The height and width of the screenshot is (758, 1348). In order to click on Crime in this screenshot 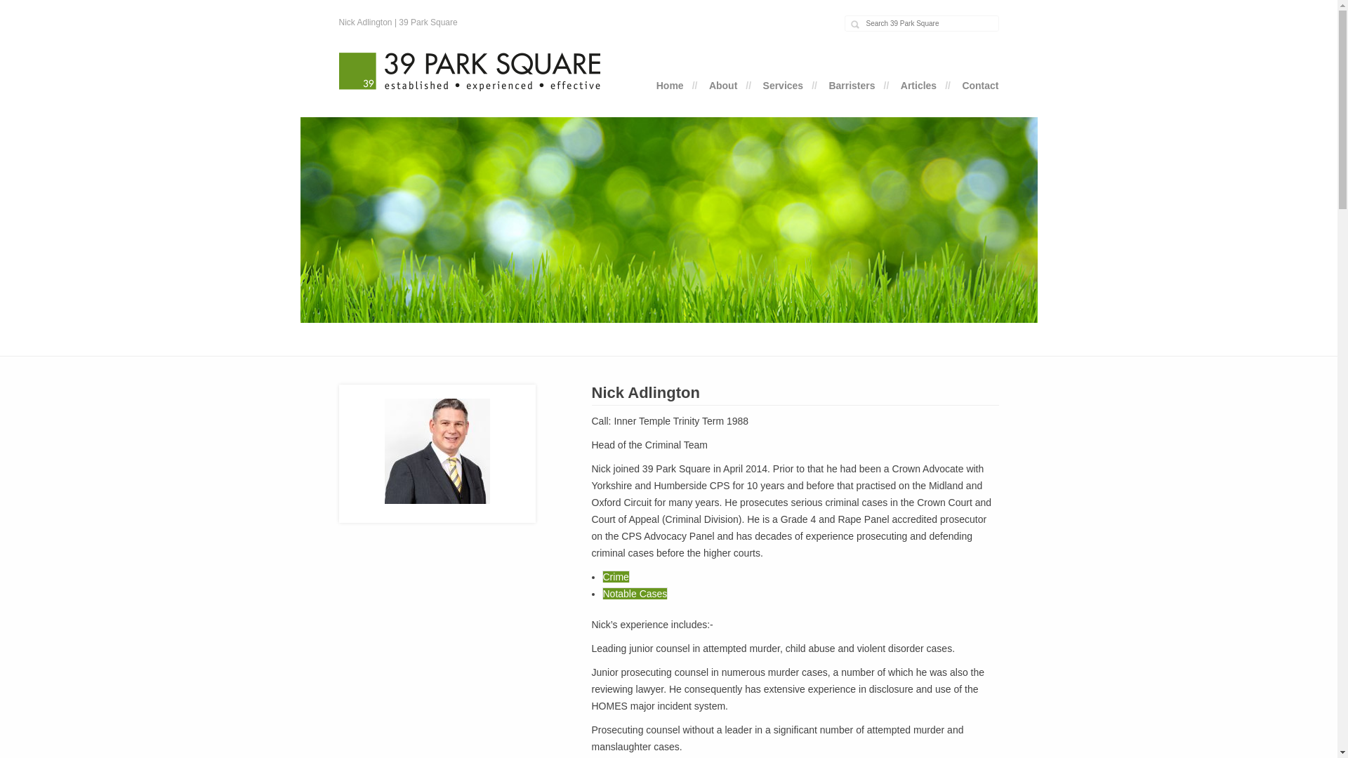, I will do `click(616, 577)`.